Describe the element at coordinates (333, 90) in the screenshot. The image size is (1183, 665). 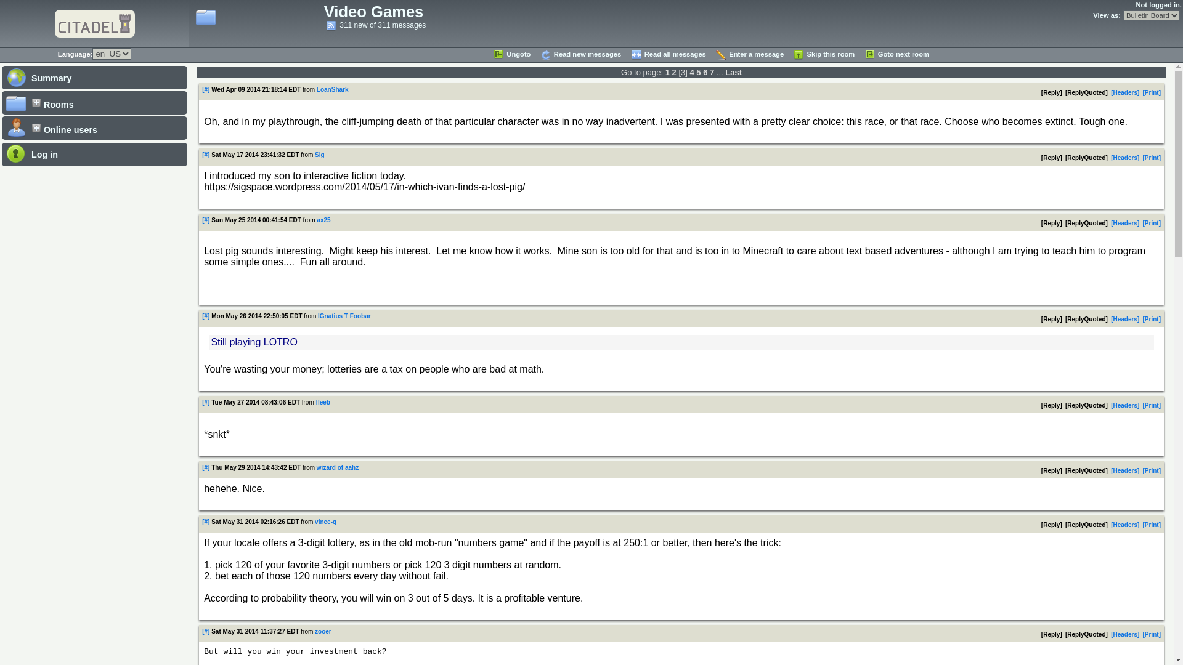
I see `LoanShark` at that location.